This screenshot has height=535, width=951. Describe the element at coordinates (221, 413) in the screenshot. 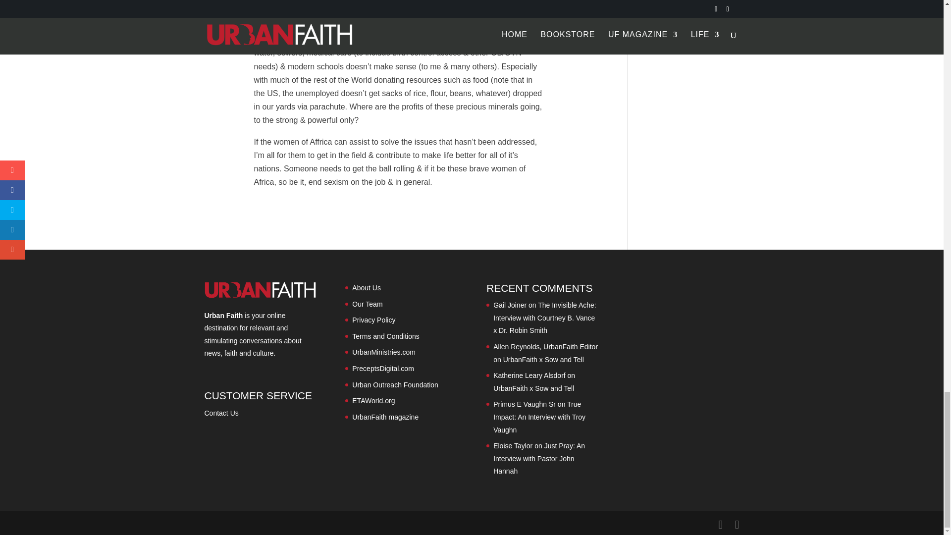

I see `Contact Us` at that location.